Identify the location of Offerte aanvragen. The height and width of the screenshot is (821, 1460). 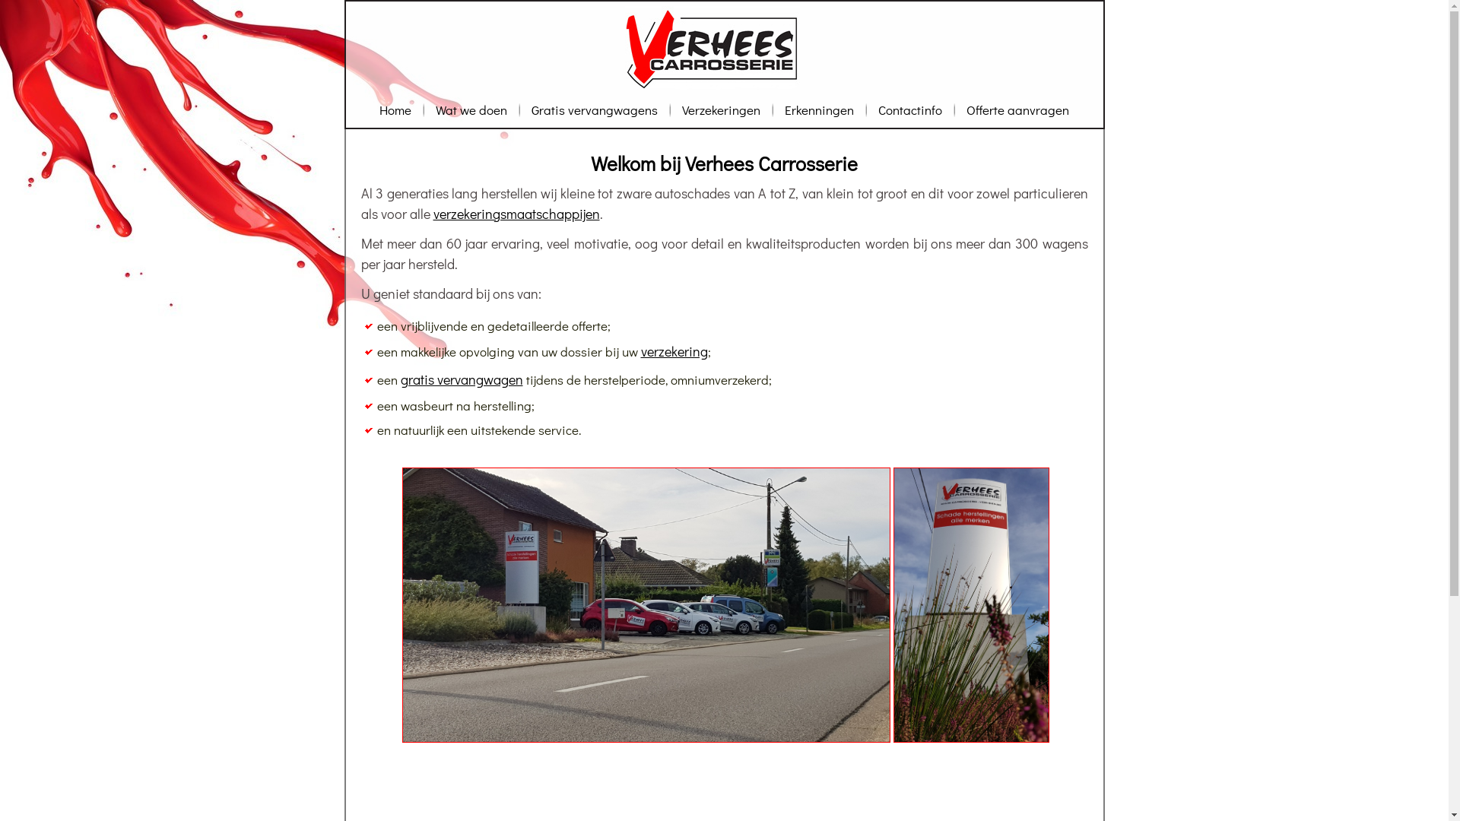
(1017, 109).